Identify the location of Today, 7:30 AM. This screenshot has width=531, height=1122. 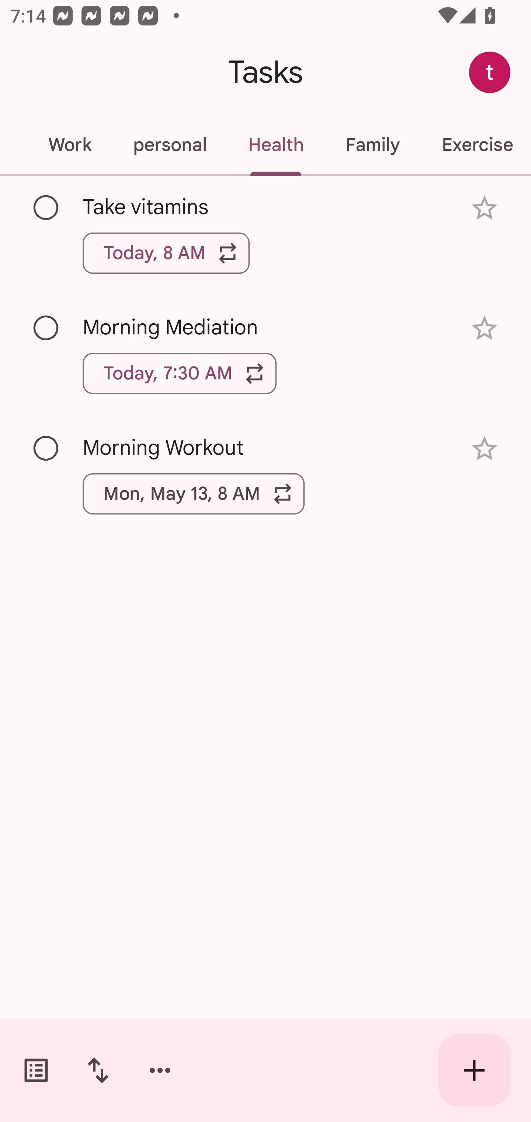
(180, 374).